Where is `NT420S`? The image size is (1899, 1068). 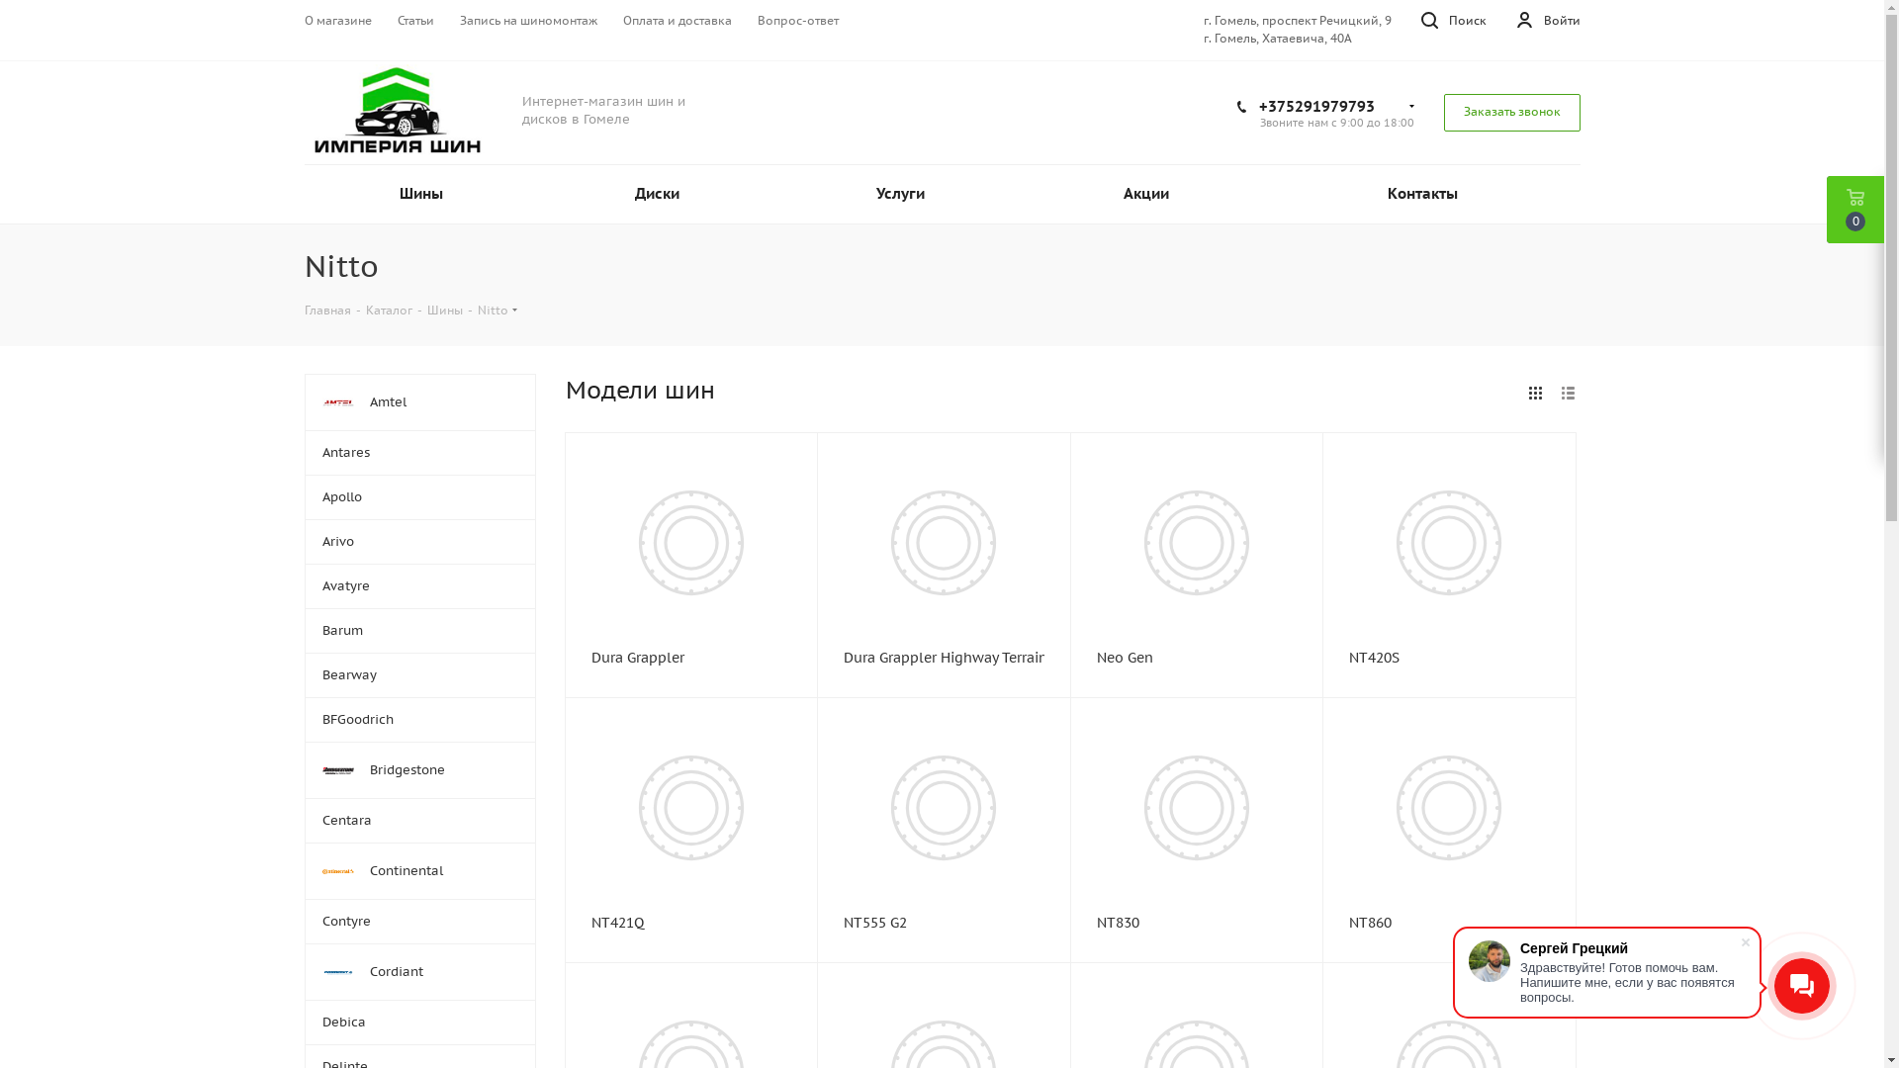
NT420S is located at coordinates (1449, 543).